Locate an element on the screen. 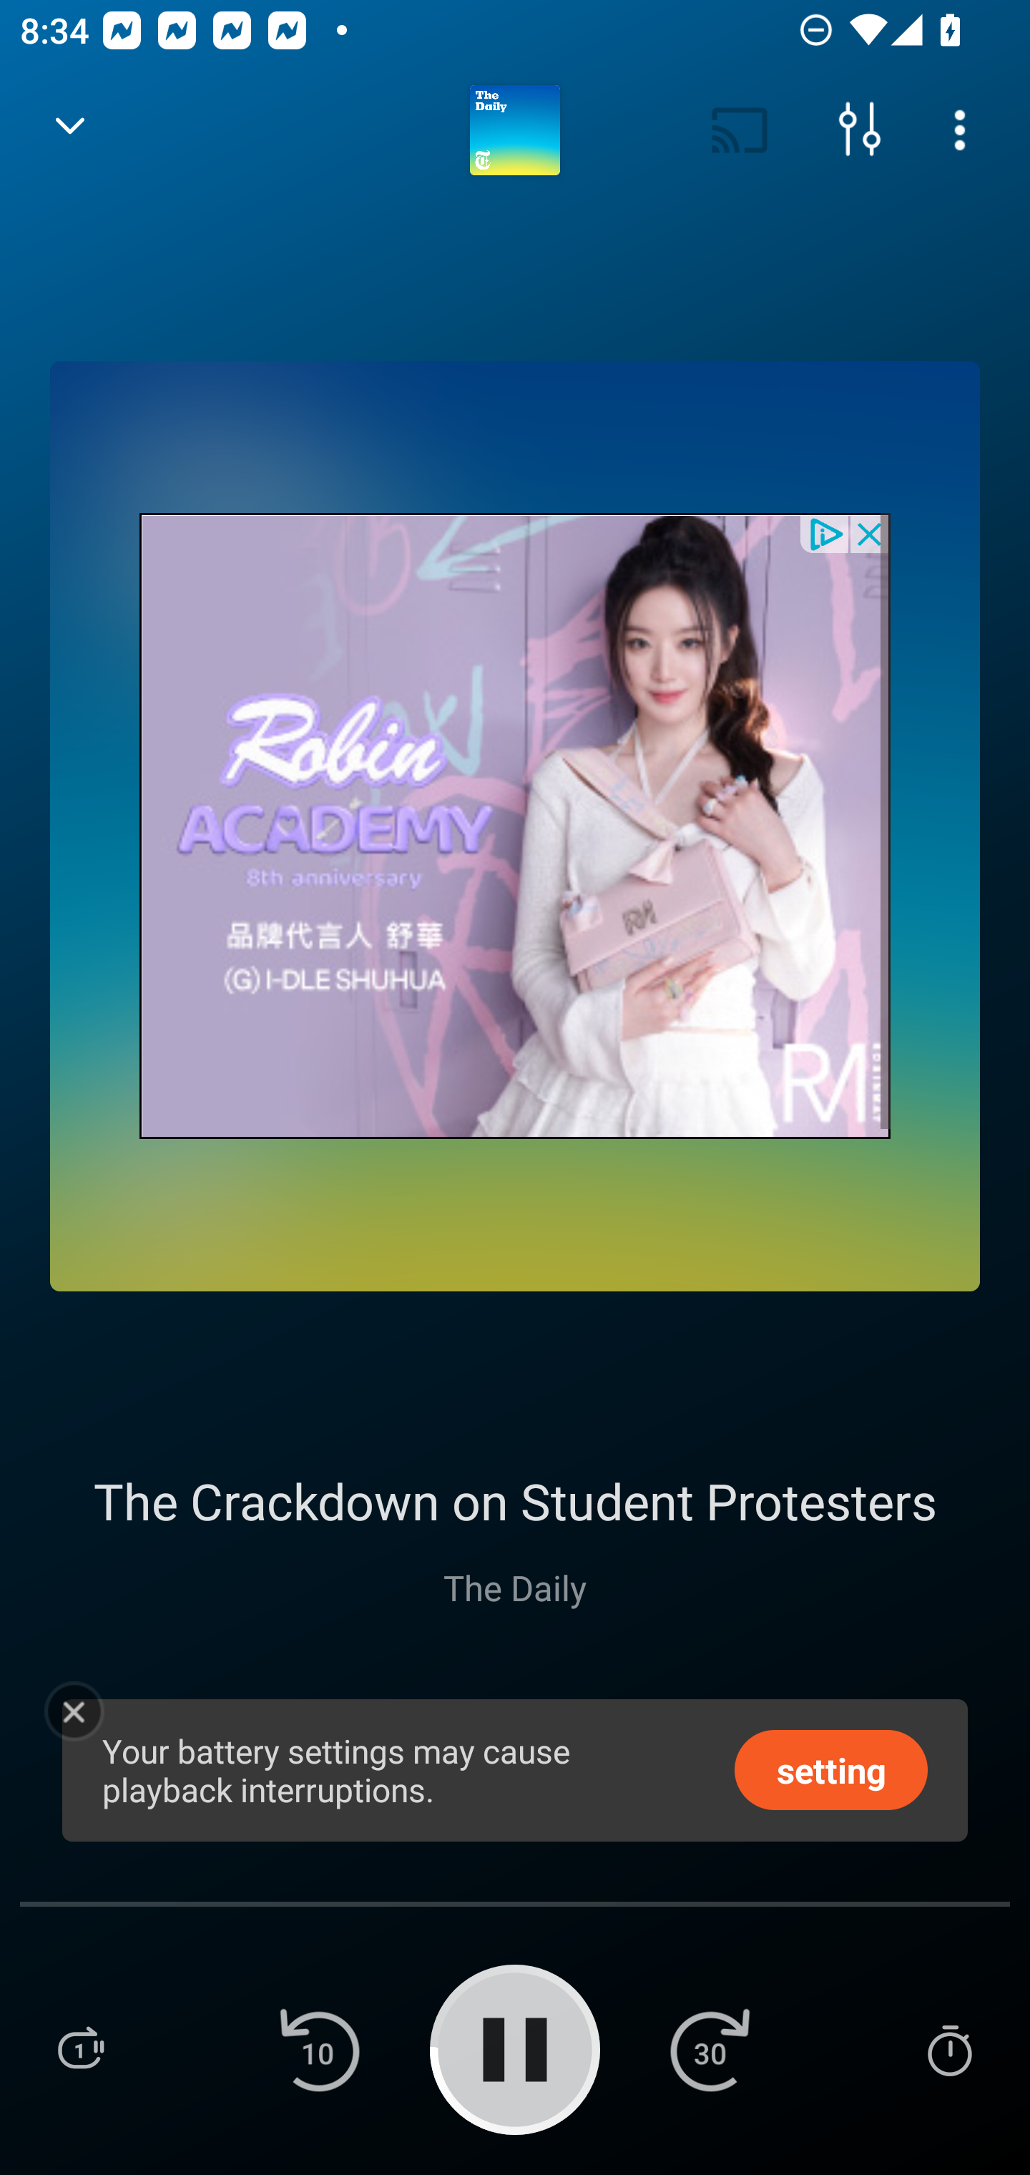 This screenshot has width=1030, height=2175.  Playlist is located at coordinates (80, 2049).